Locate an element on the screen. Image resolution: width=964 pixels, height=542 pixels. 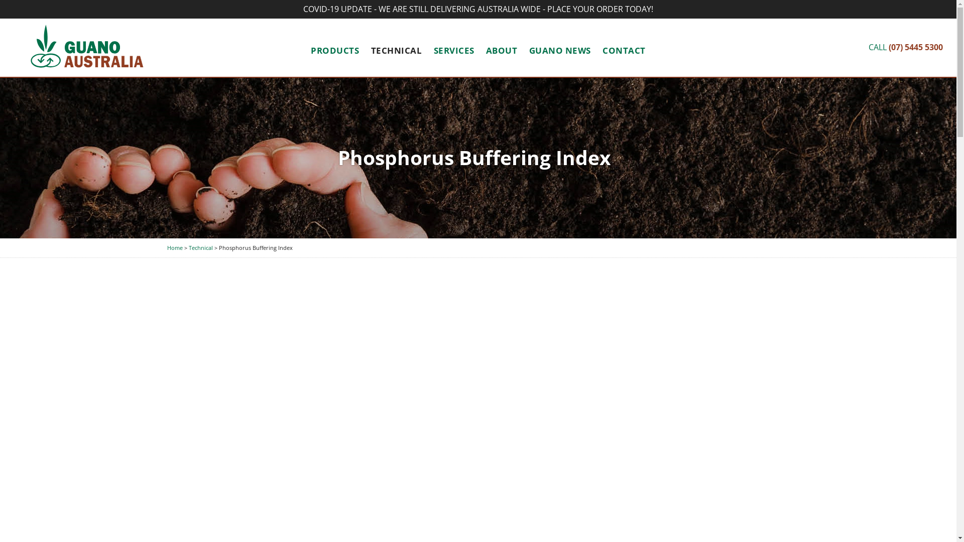
TECHNICAL is located at coordinates (397, 50).